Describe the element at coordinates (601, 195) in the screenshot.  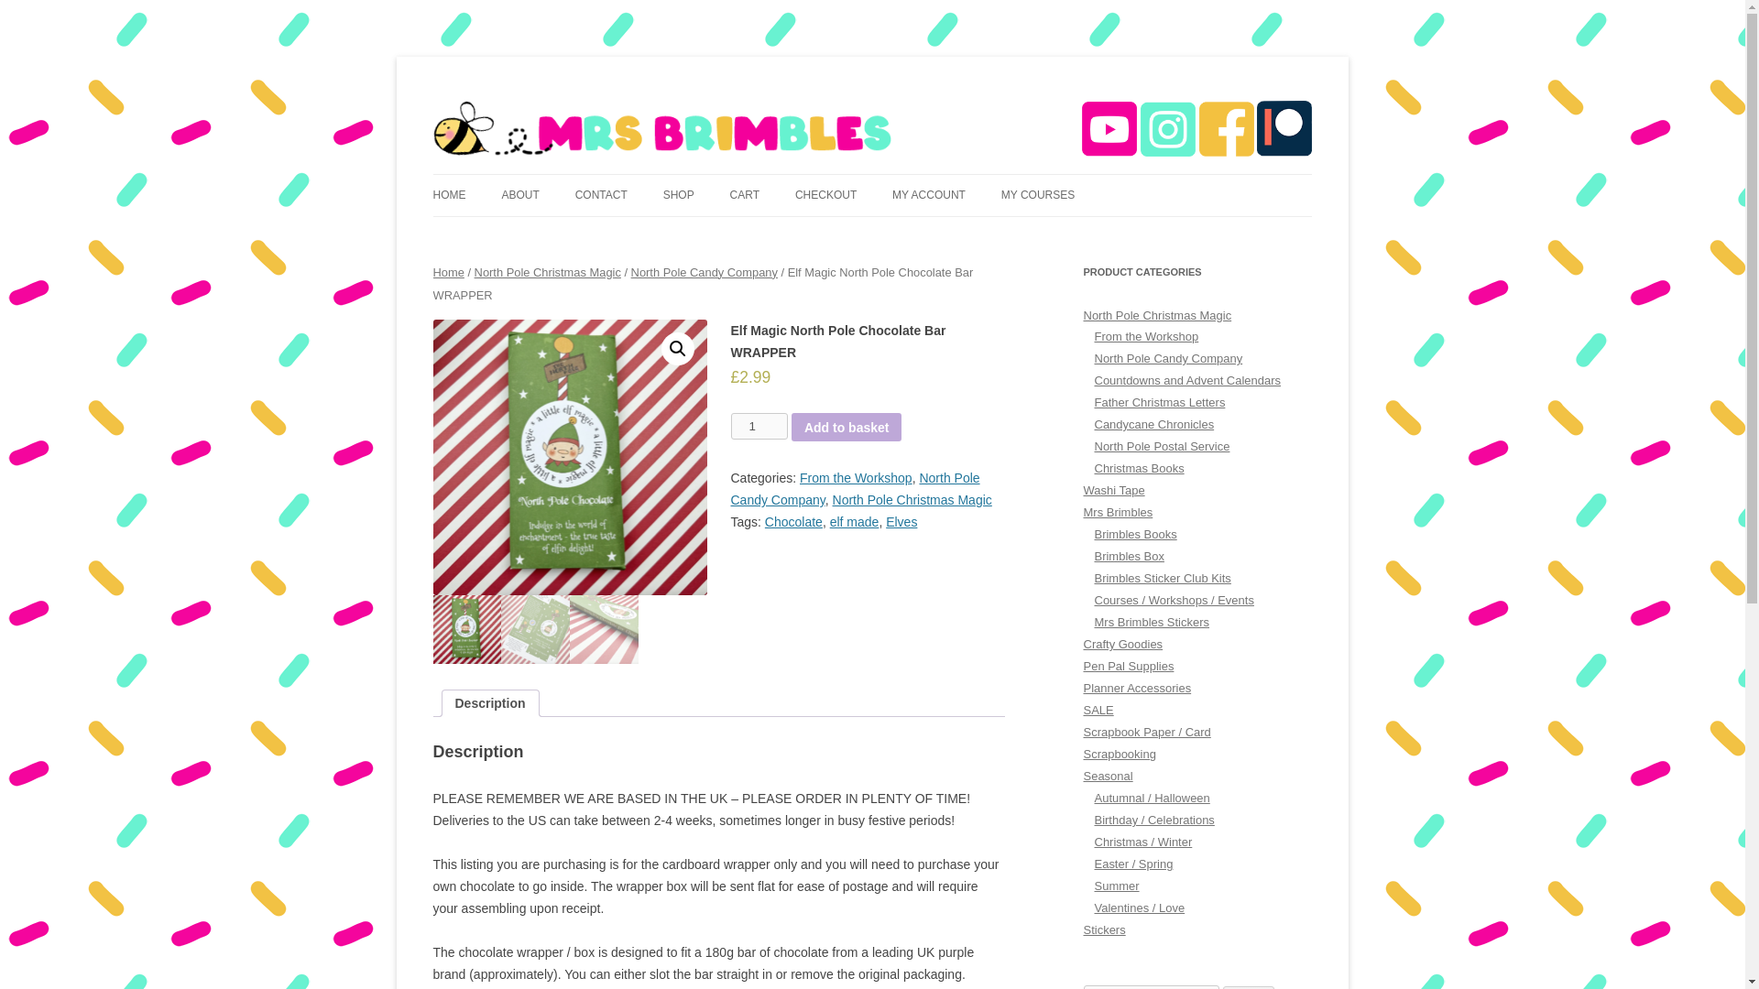
I see `CONTACT` at that location.